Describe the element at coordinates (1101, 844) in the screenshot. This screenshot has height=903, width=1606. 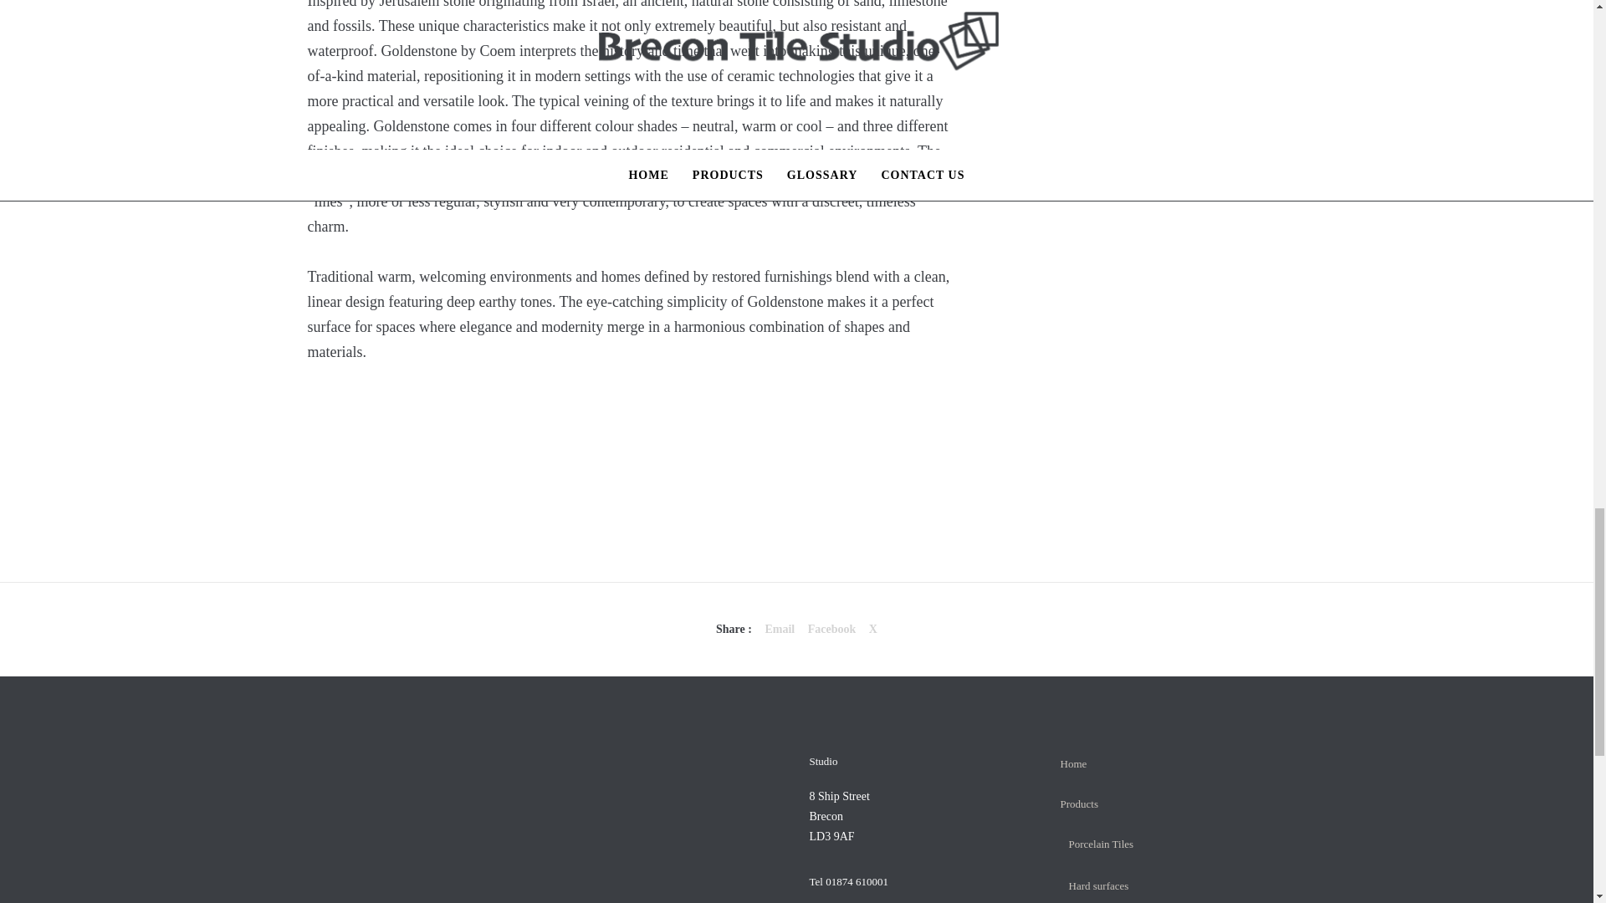
I see `Porcelain Tiles` at that location.